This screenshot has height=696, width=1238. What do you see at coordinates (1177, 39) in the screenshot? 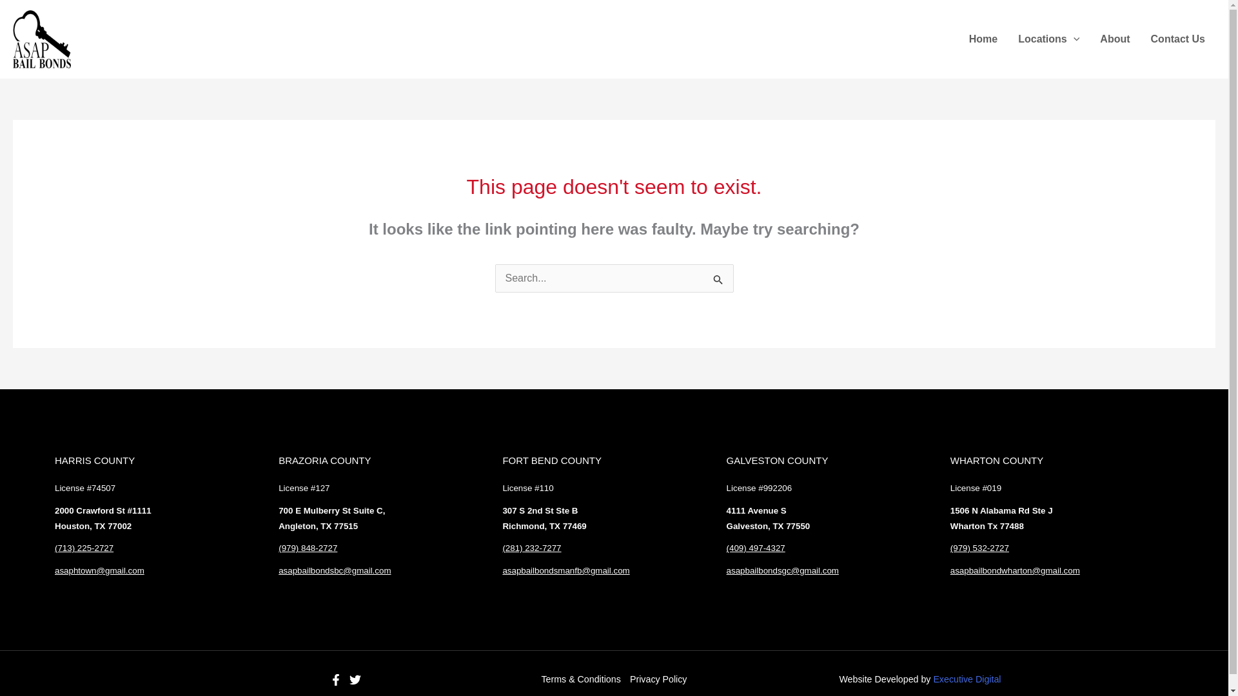
I see `Contact Us` at bounding box center [1177, 39].